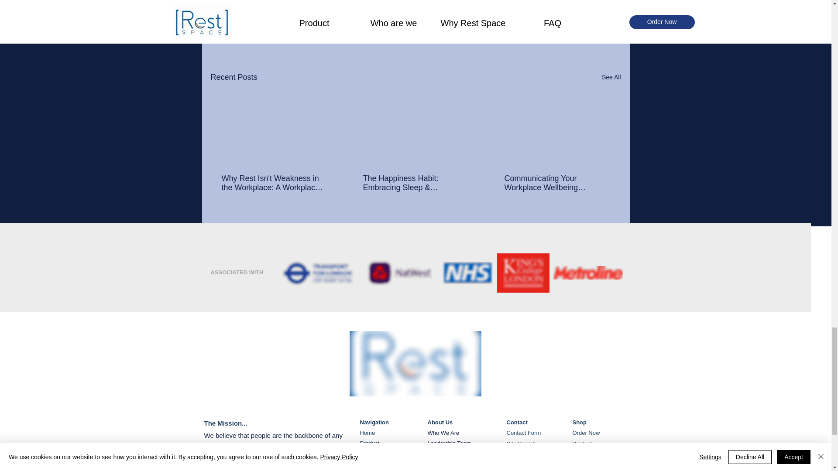 Image resolution: width=838 pixels, height=471 pixels. Describe the element at coordinates (365, 465) in the screenshot. I see `Blog` at that location.